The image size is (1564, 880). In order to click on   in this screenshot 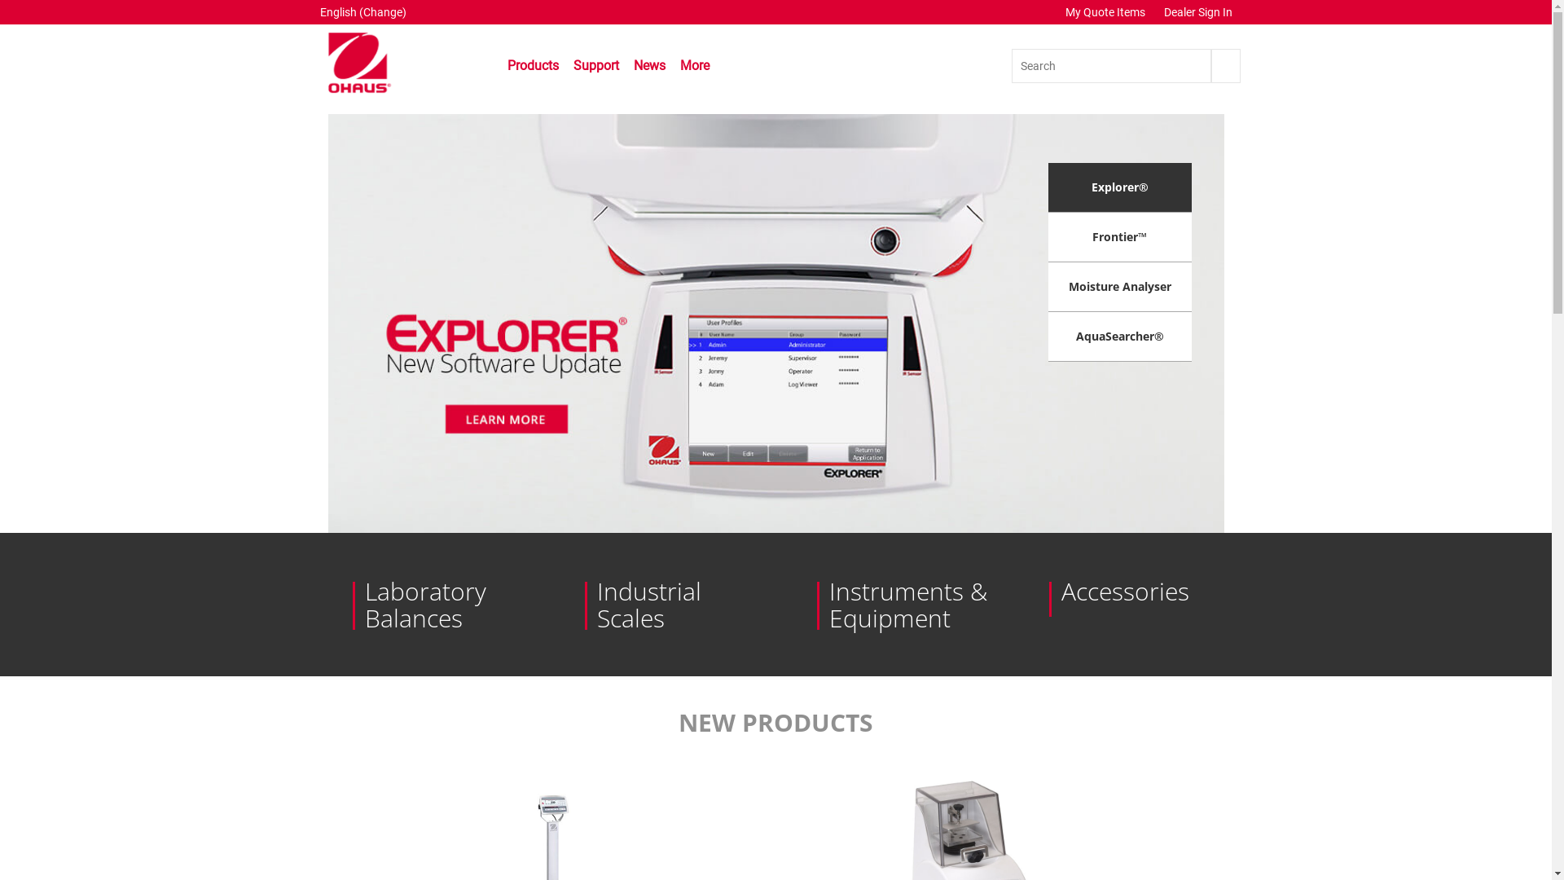, I will do `click(1225, 66)`.